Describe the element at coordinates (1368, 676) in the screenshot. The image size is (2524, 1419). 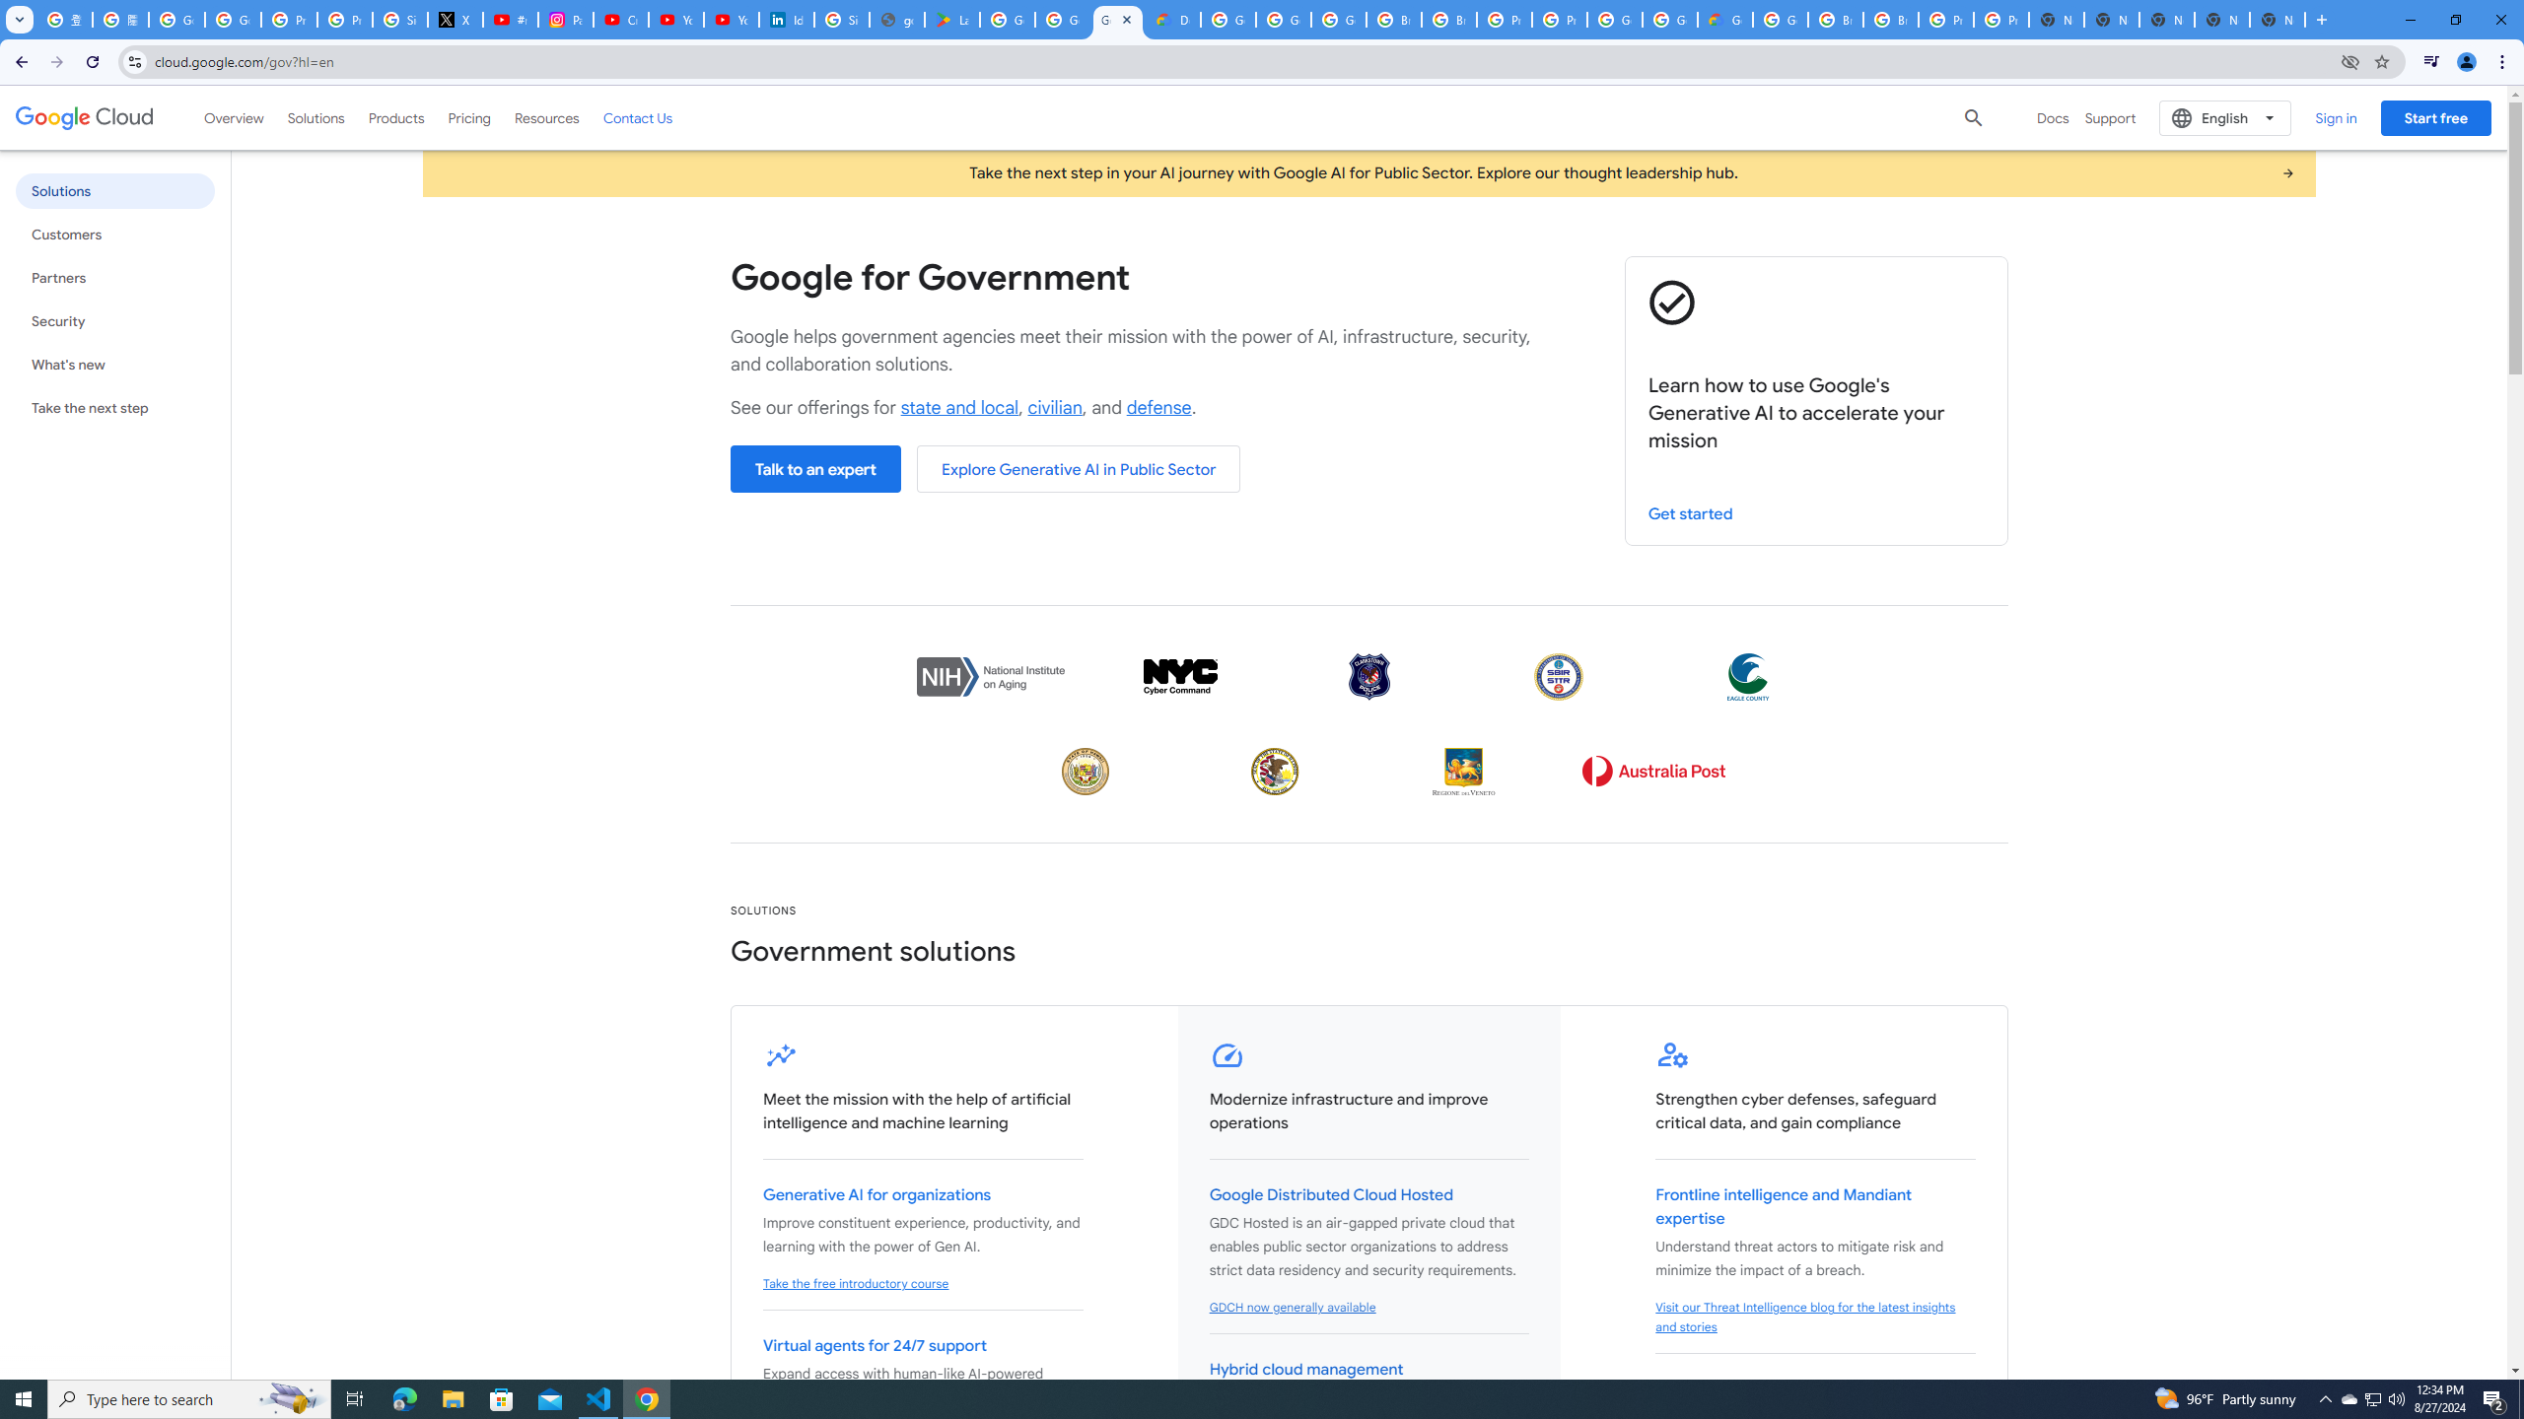
I see `Clarkstown Police` at that location.